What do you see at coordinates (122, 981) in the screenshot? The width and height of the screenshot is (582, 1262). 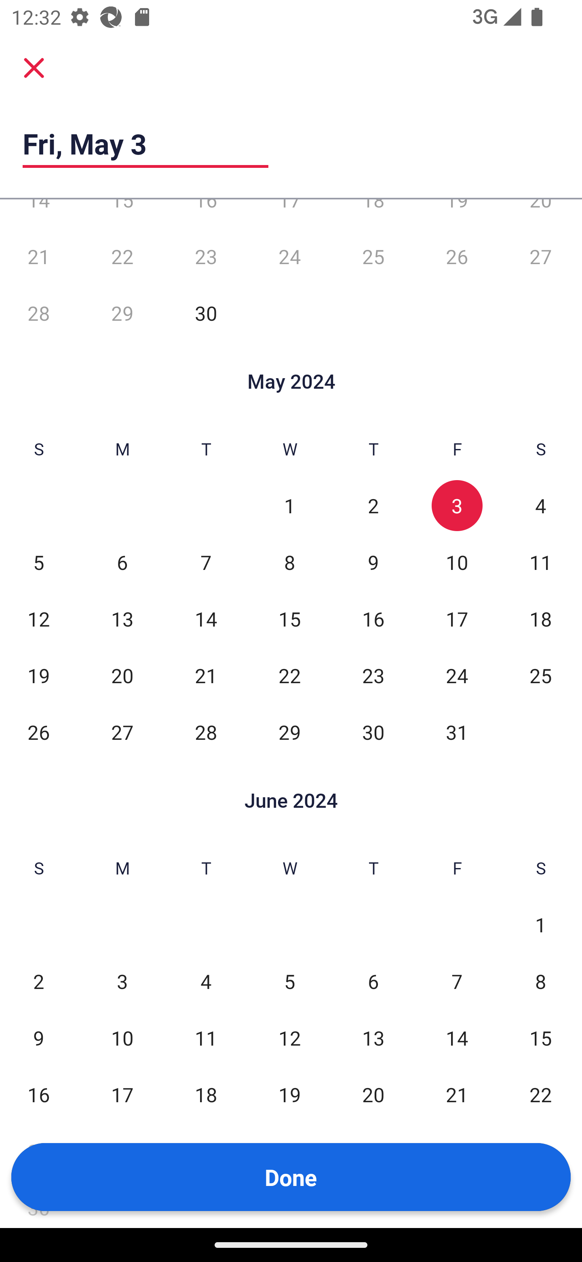 I see `3 Mon, Jun 3, Not Selected` at bounding box center [122, 981].